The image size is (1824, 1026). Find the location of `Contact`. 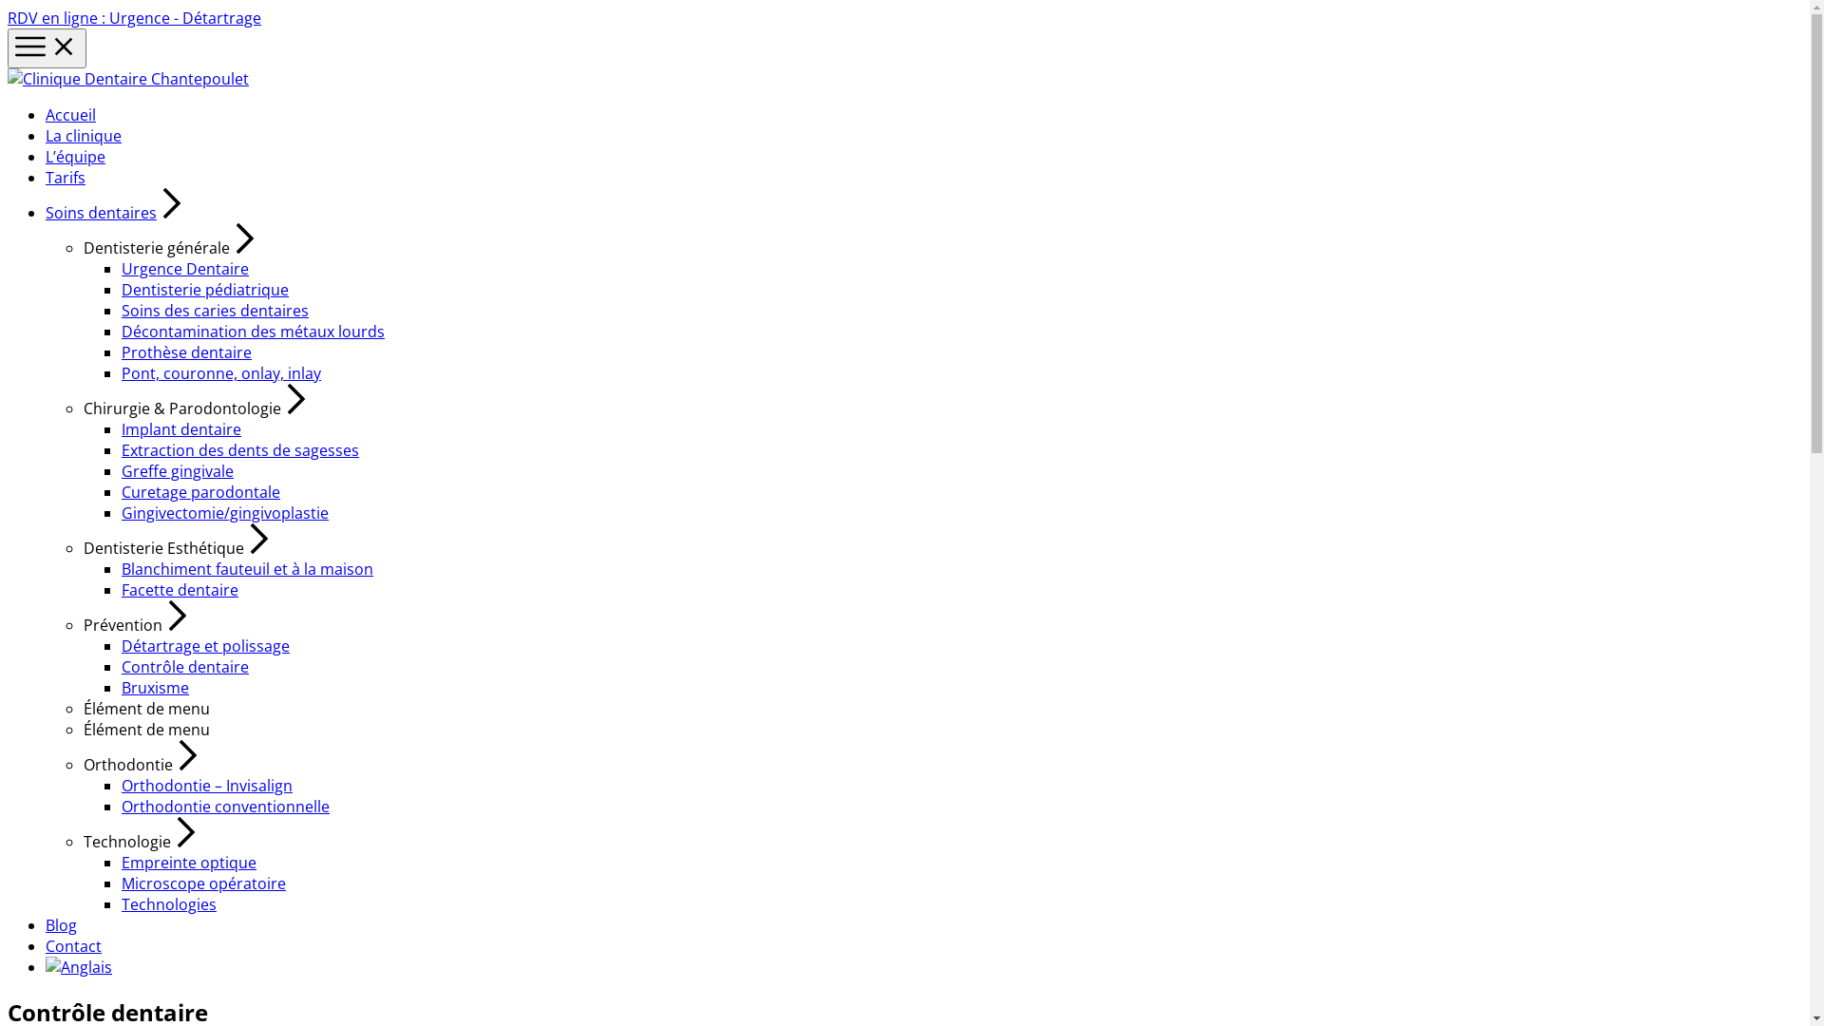

Contact is located at coordinates (74, 946).